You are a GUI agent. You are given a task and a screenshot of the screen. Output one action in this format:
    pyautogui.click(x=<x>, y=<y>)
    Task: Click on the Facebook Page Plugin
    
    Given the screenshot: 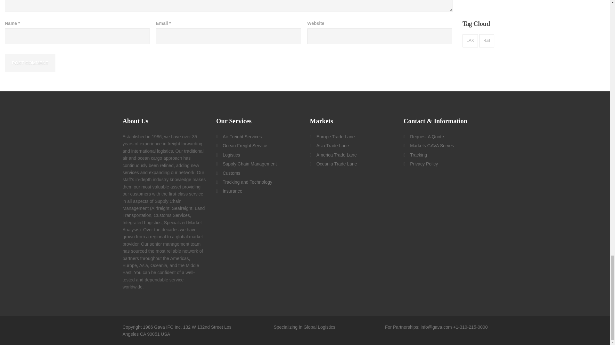 What is the action you would take?
    pyautogui.click(x=510, y=1)
    